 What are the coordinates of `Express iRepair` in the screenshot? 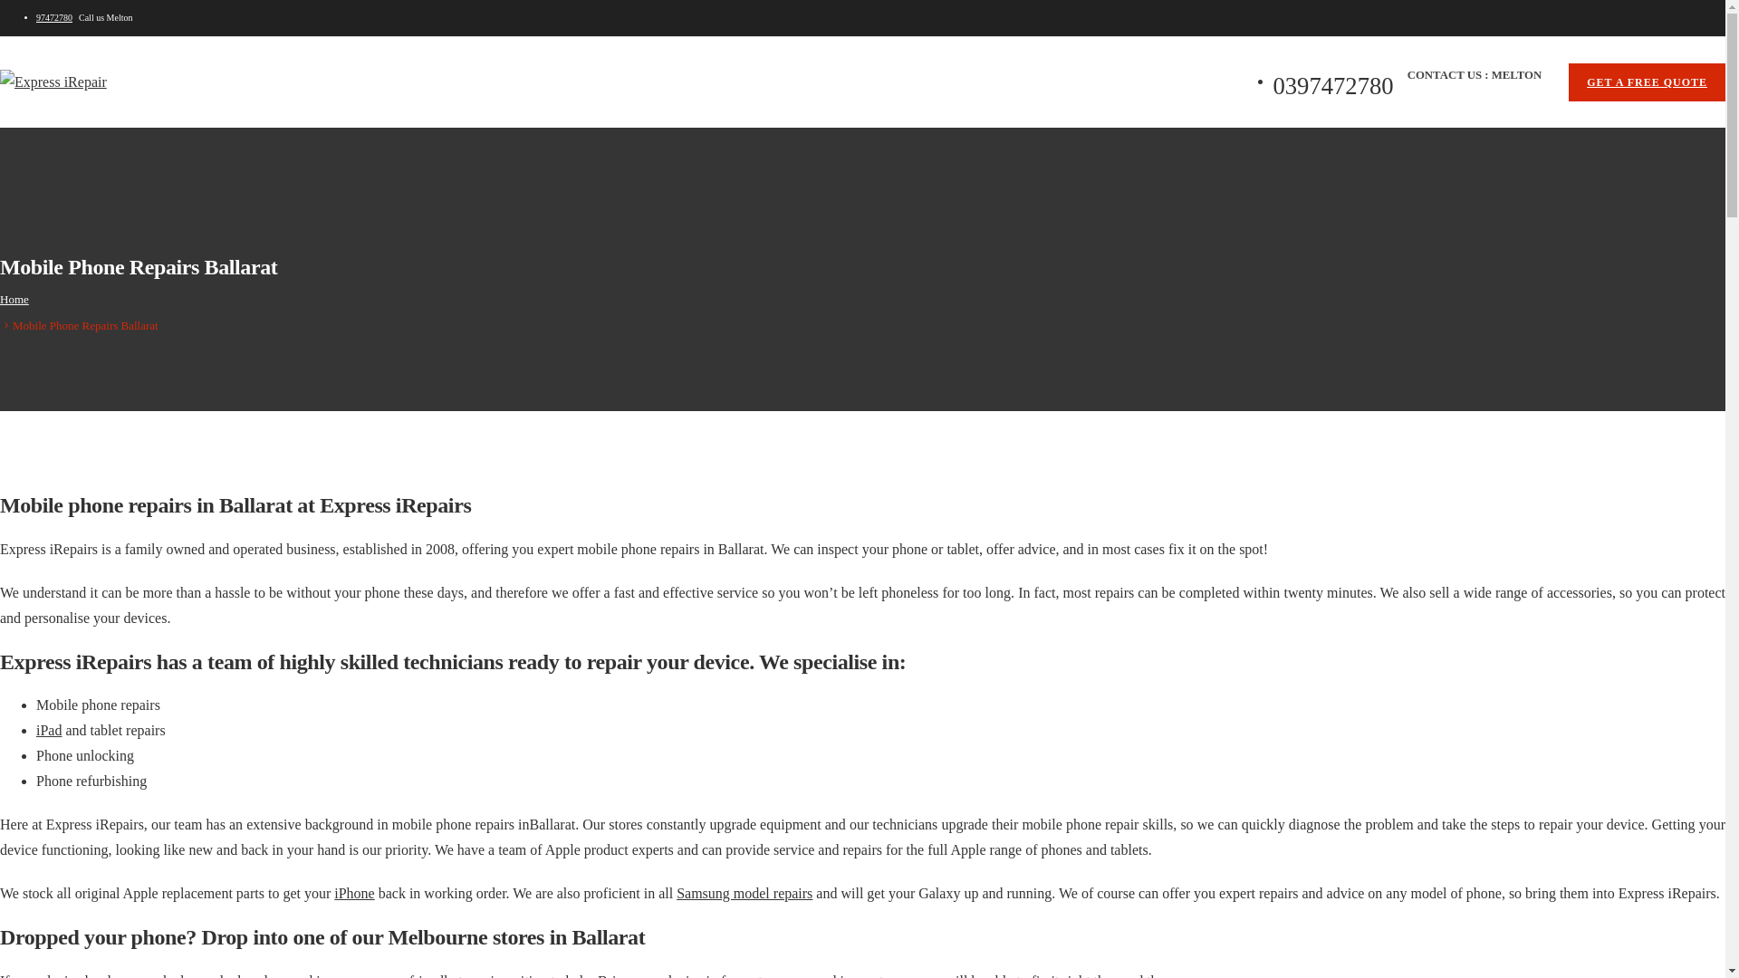 It's located at (53, 82).